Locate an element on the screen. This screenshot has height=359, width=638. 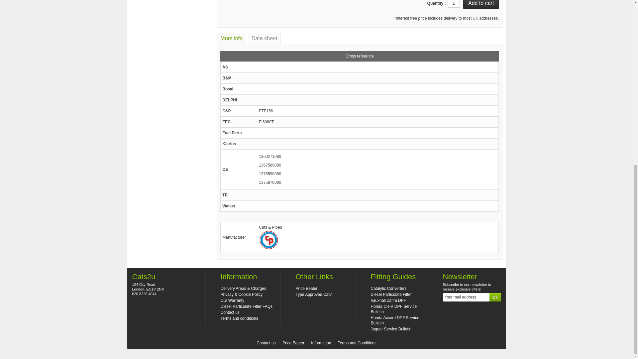
Data sheet is located at coordinates (264, 39).